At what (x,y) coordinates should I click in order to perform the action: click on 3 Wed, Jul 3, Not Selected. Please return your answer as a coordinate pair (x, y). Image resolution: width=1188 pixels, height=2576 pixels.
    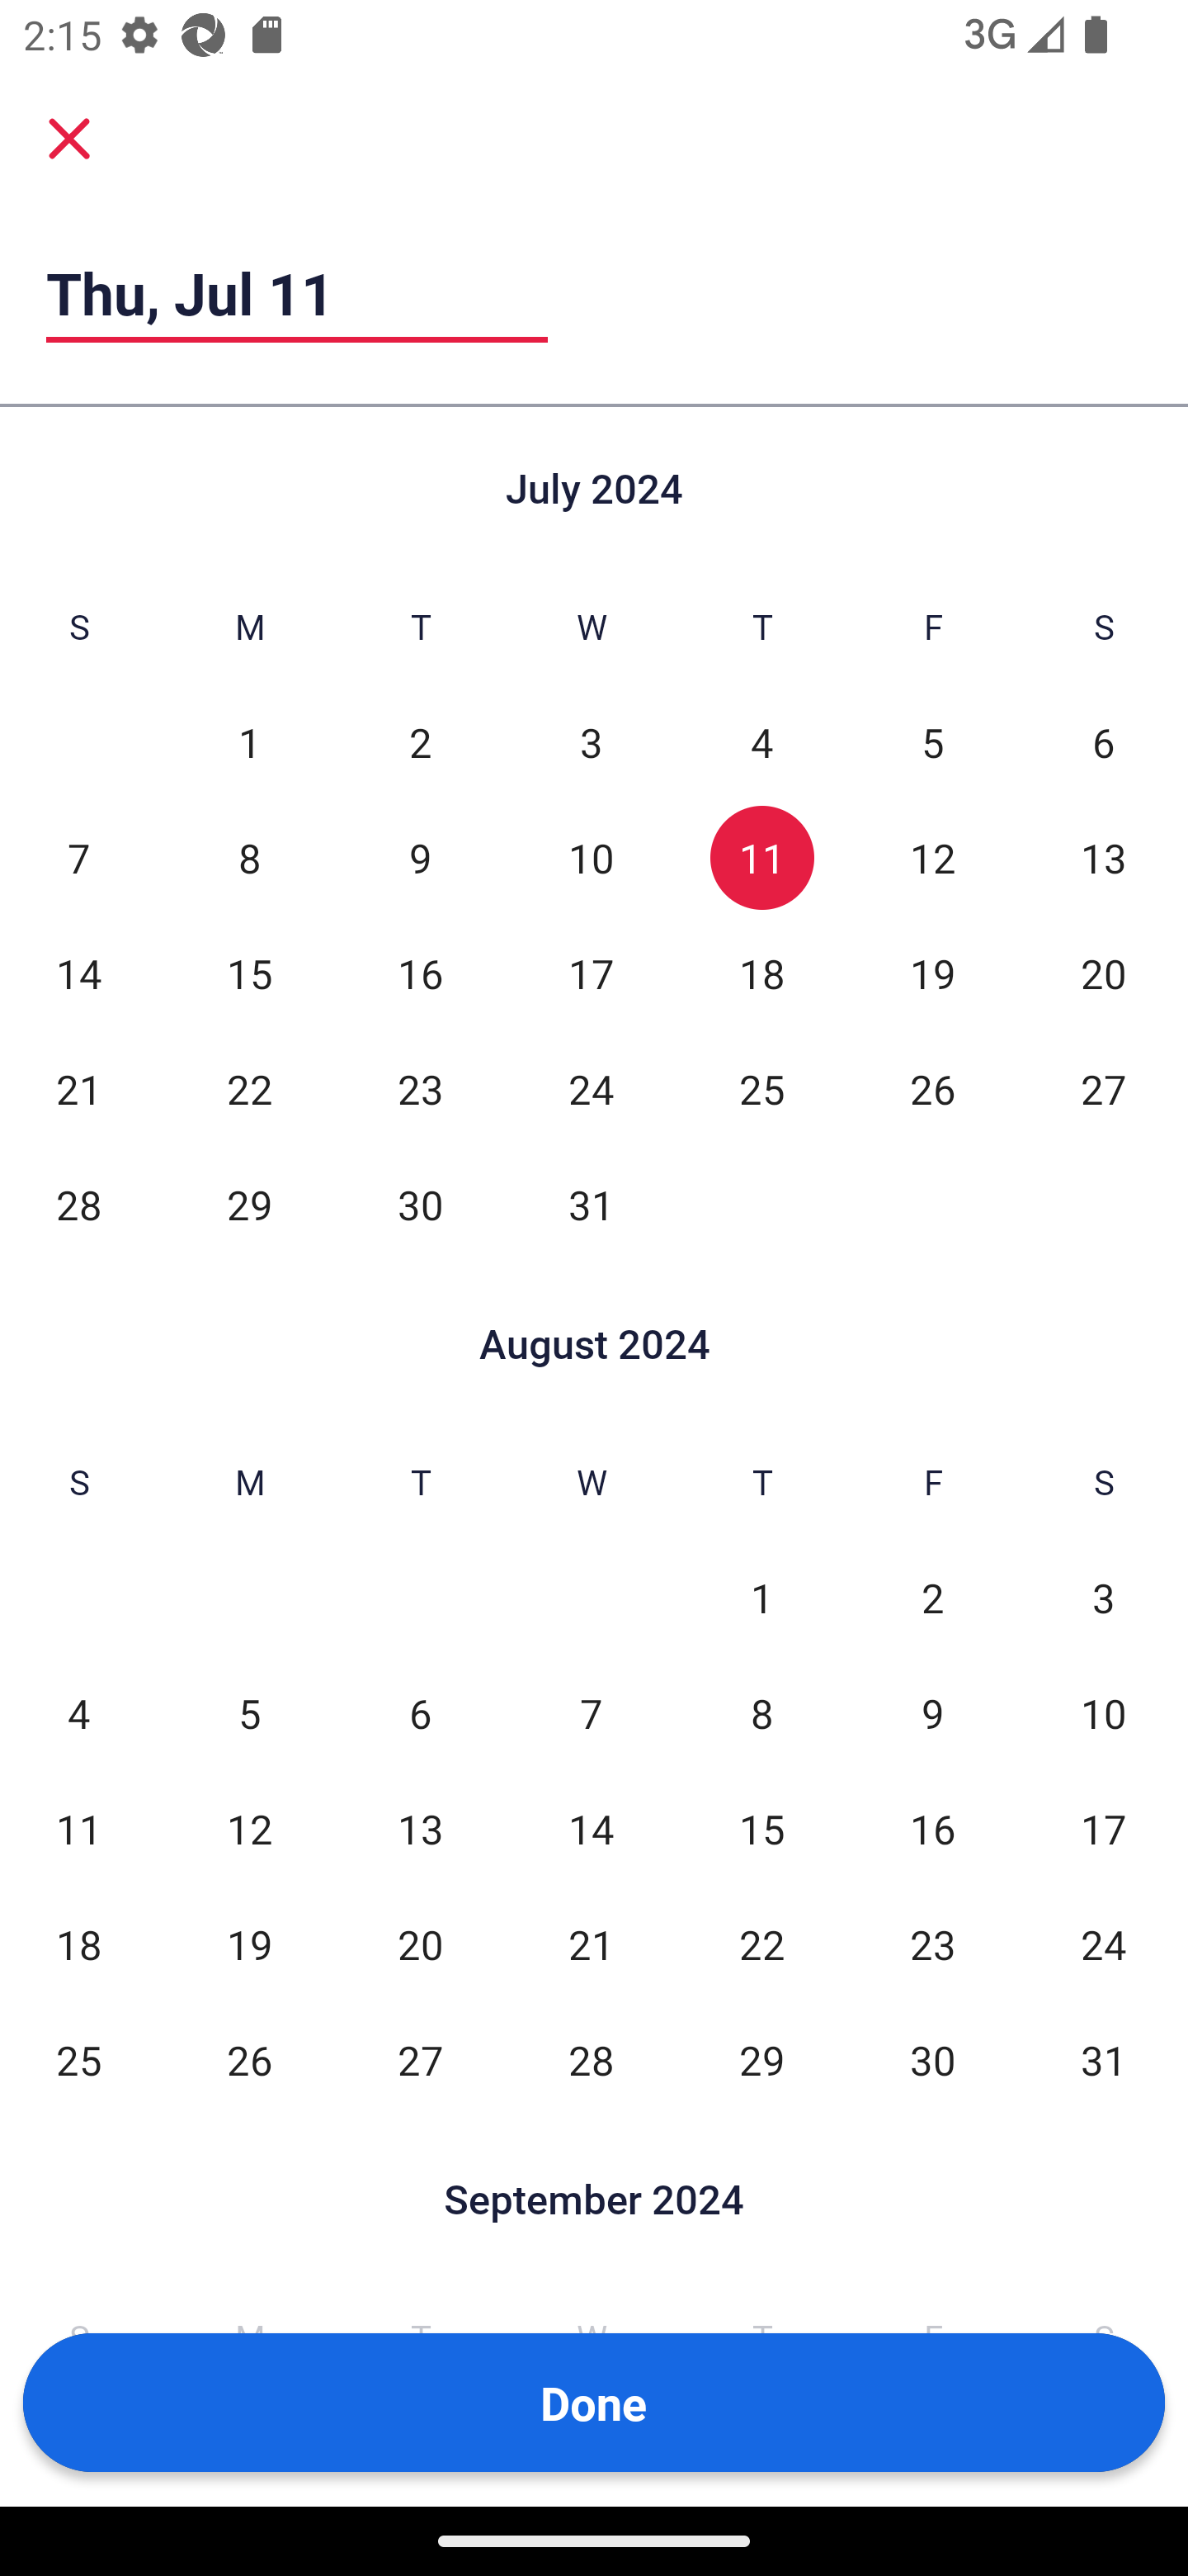
    Looking at the image, I should click on (591, 743).